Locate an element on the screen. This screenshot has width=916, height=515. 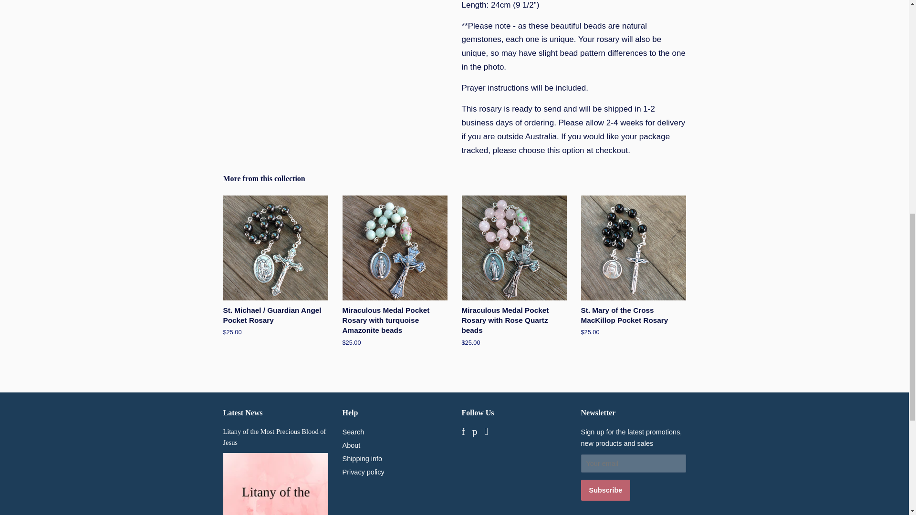
Subscribe is located at coordinates (606, 490).